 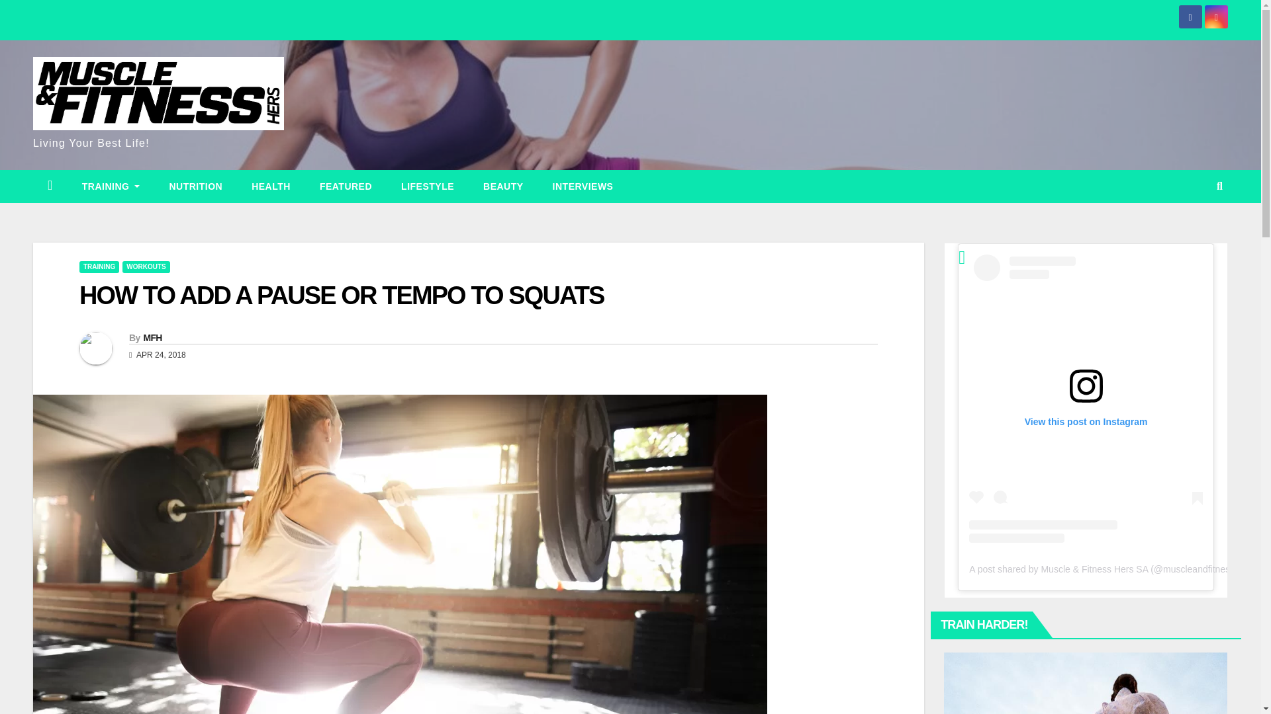 I want to click on MFH, so click(x=152, y=338).